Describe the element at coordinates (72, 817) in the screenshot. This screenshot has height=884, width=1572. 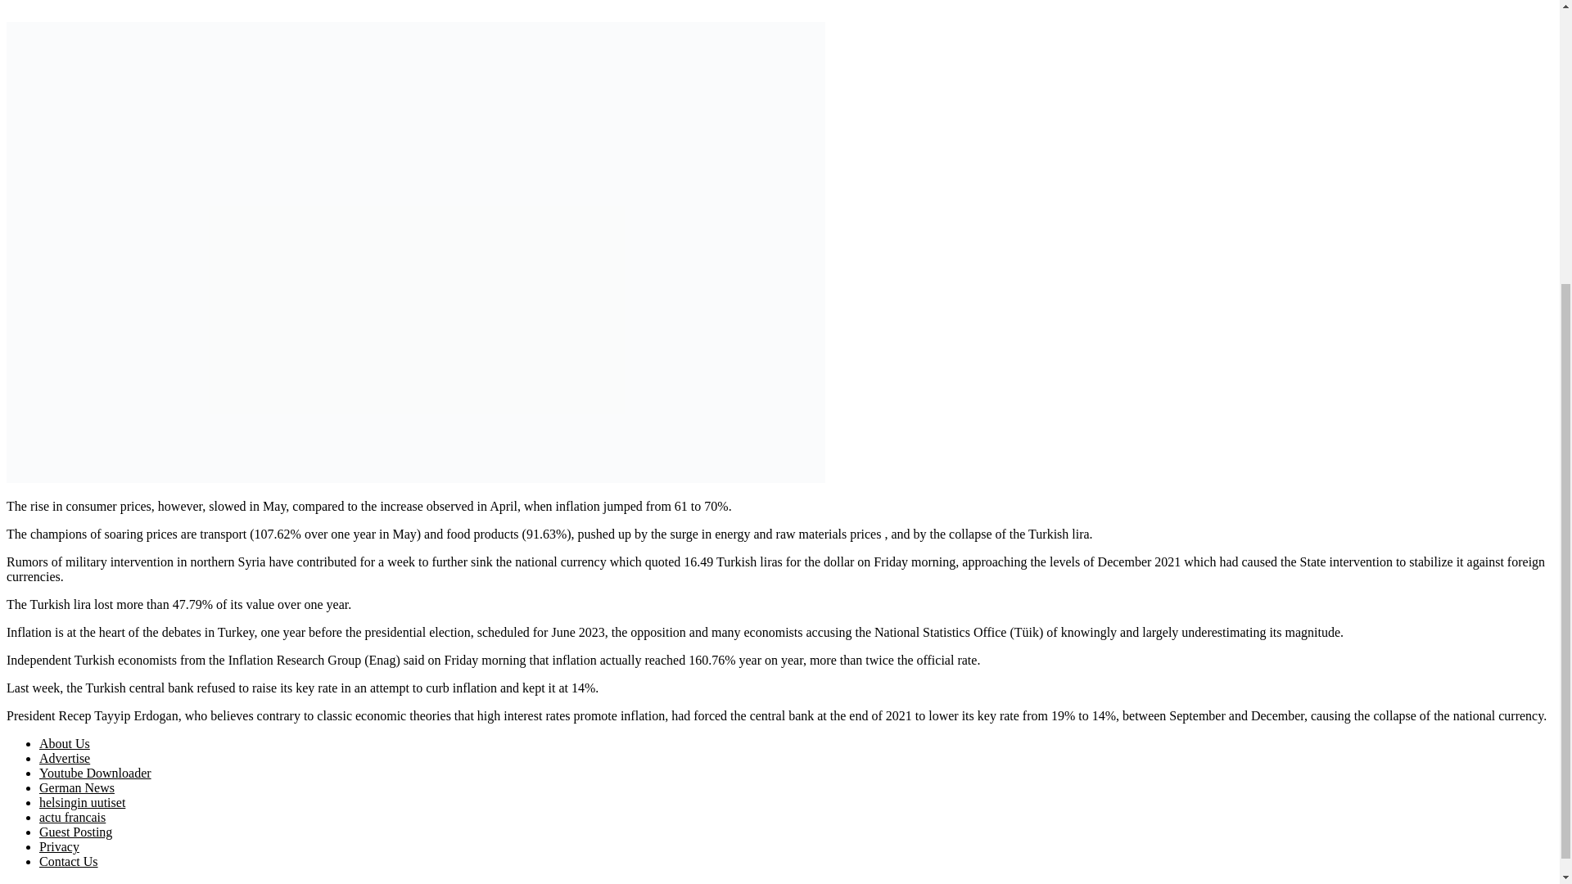
I see `actu francais` at that location.